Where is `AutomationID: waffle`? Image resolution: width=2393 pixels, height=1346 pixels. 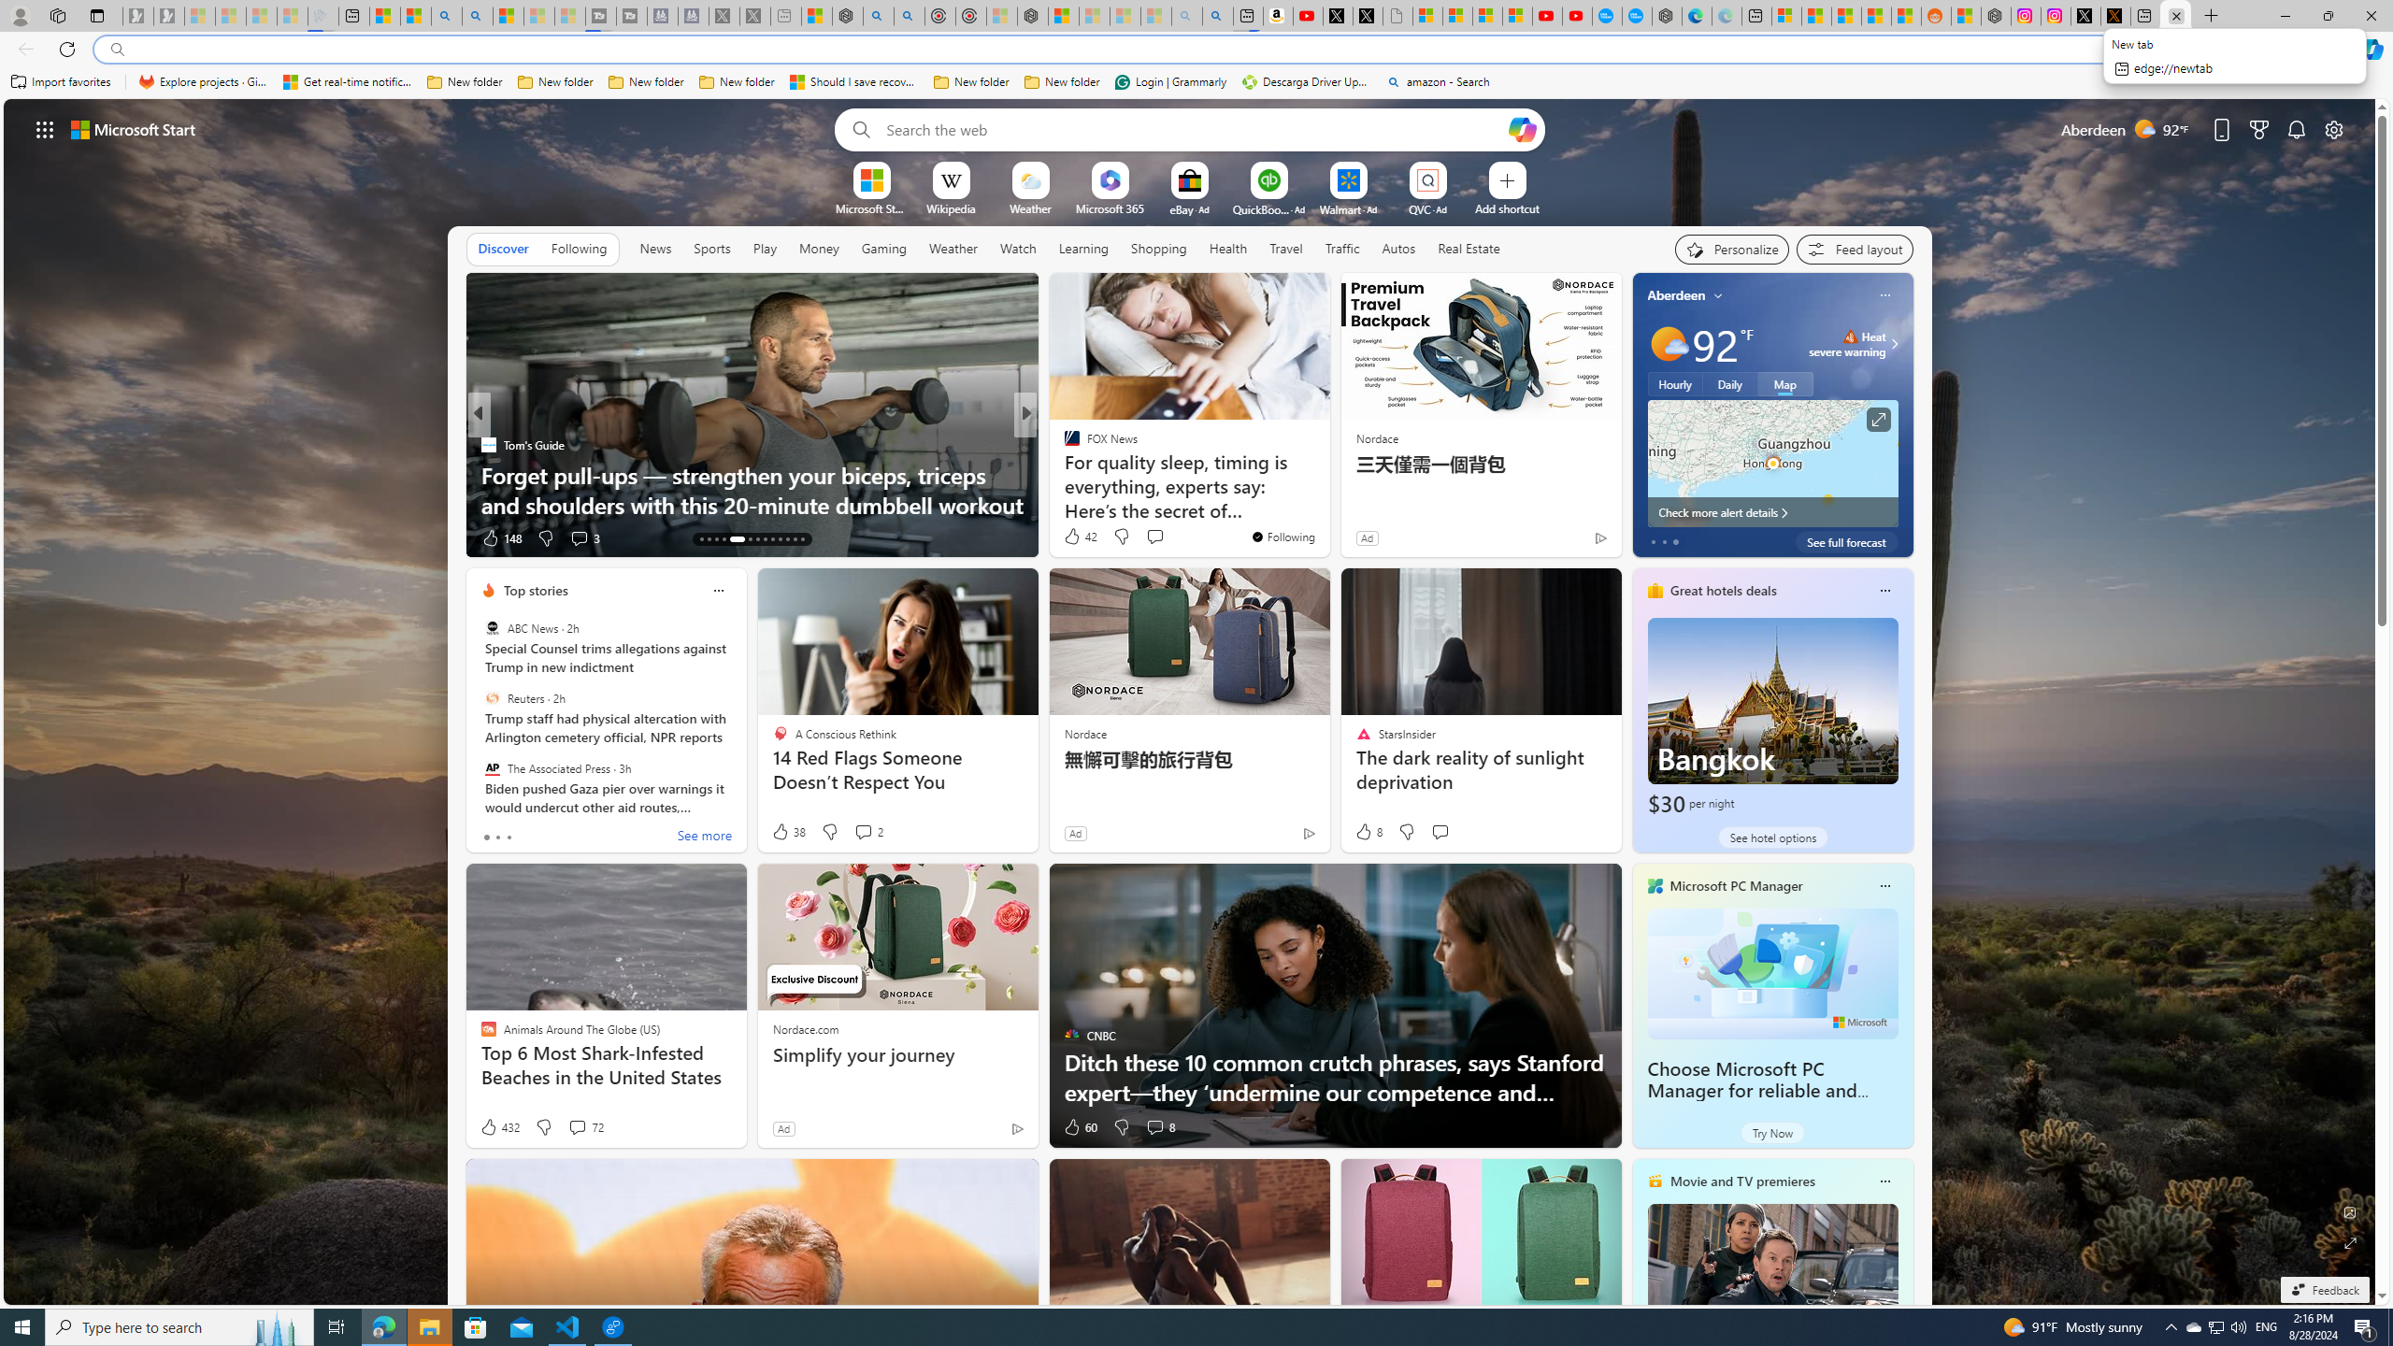 AutomationID: waffle is located at coordinates (45, 129).